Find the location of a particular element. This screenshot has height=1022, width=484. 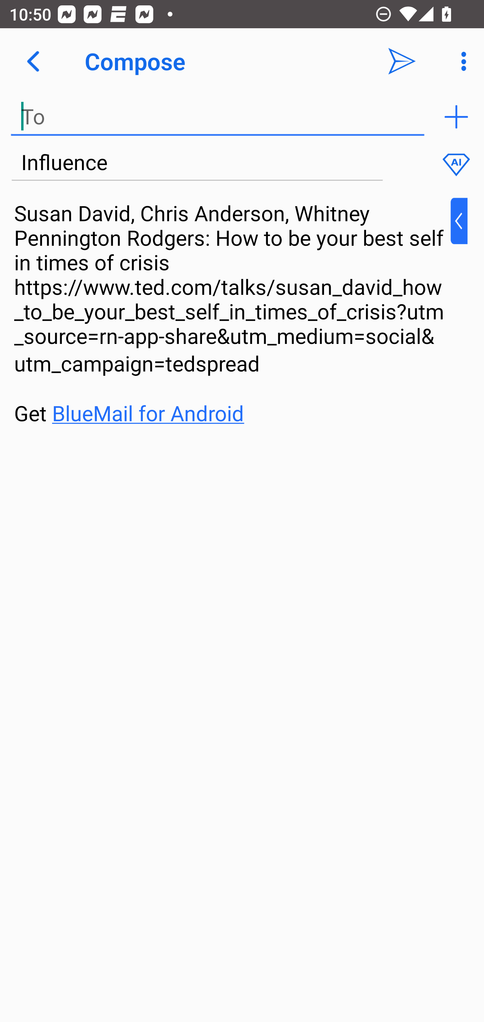

Send is located at coordinates (402, 61).